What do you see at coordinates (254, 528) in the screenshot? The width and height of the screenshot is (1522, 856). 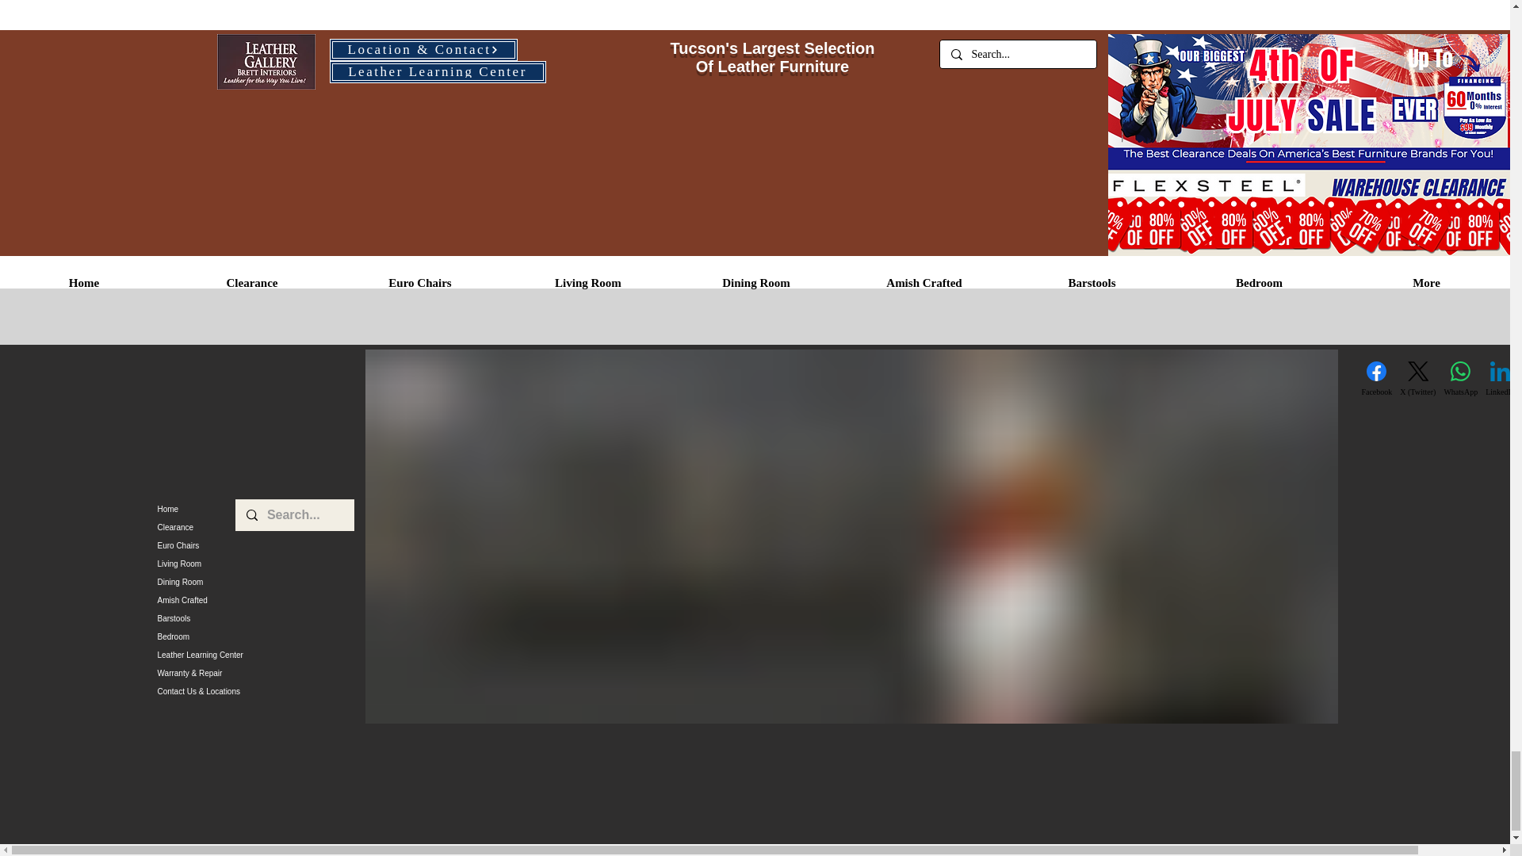 I see `Clearance` at bounding box center [254, 528].